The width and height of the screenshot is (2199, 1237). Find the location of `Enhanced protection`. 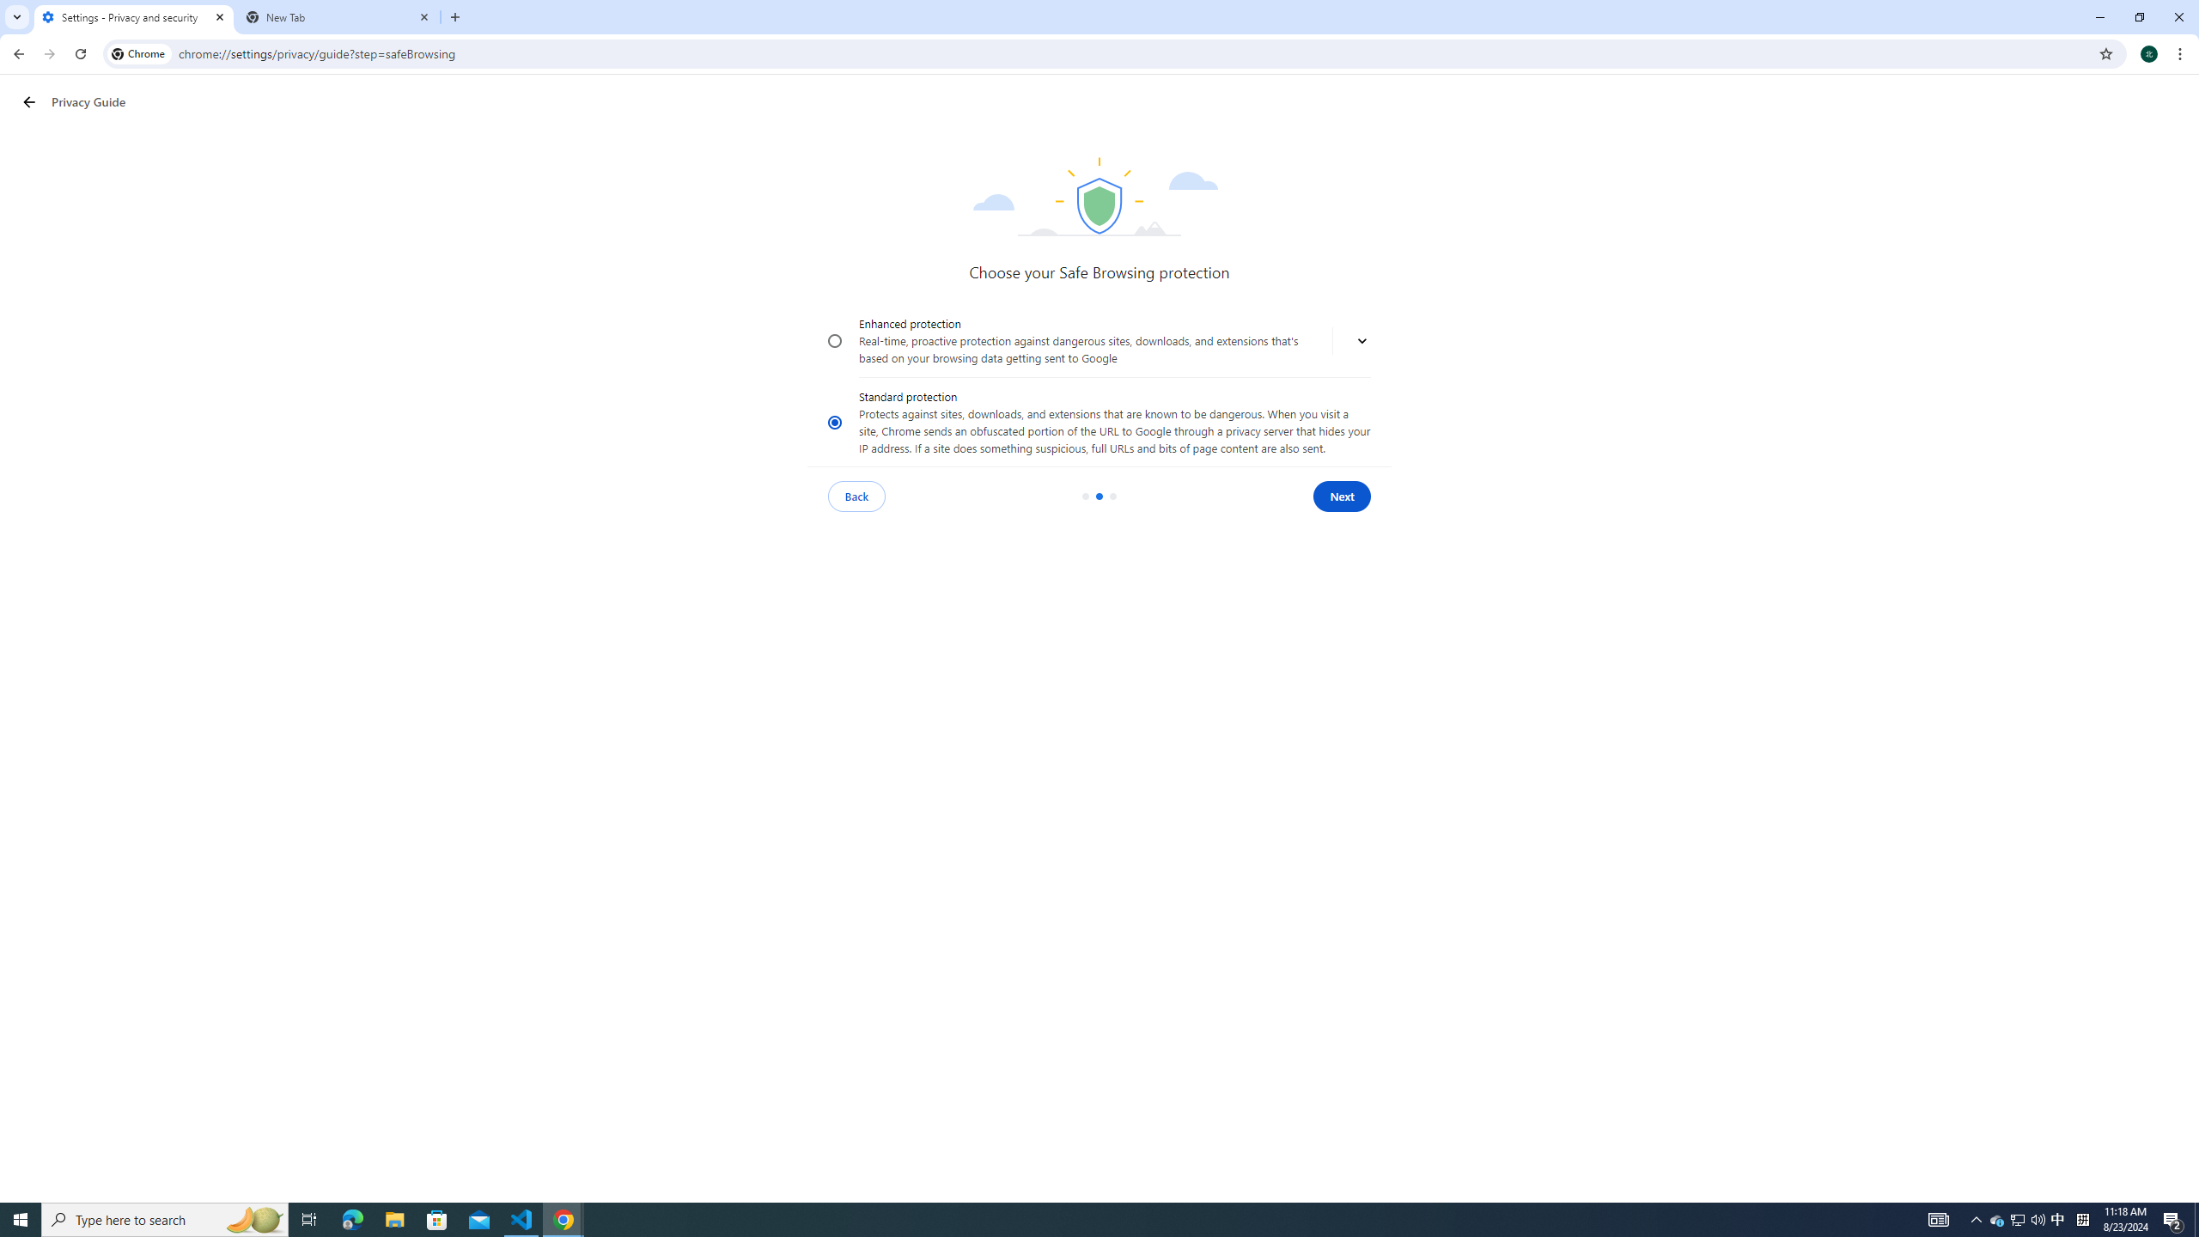

Enhanced protection is located at coordinates (835, 341).